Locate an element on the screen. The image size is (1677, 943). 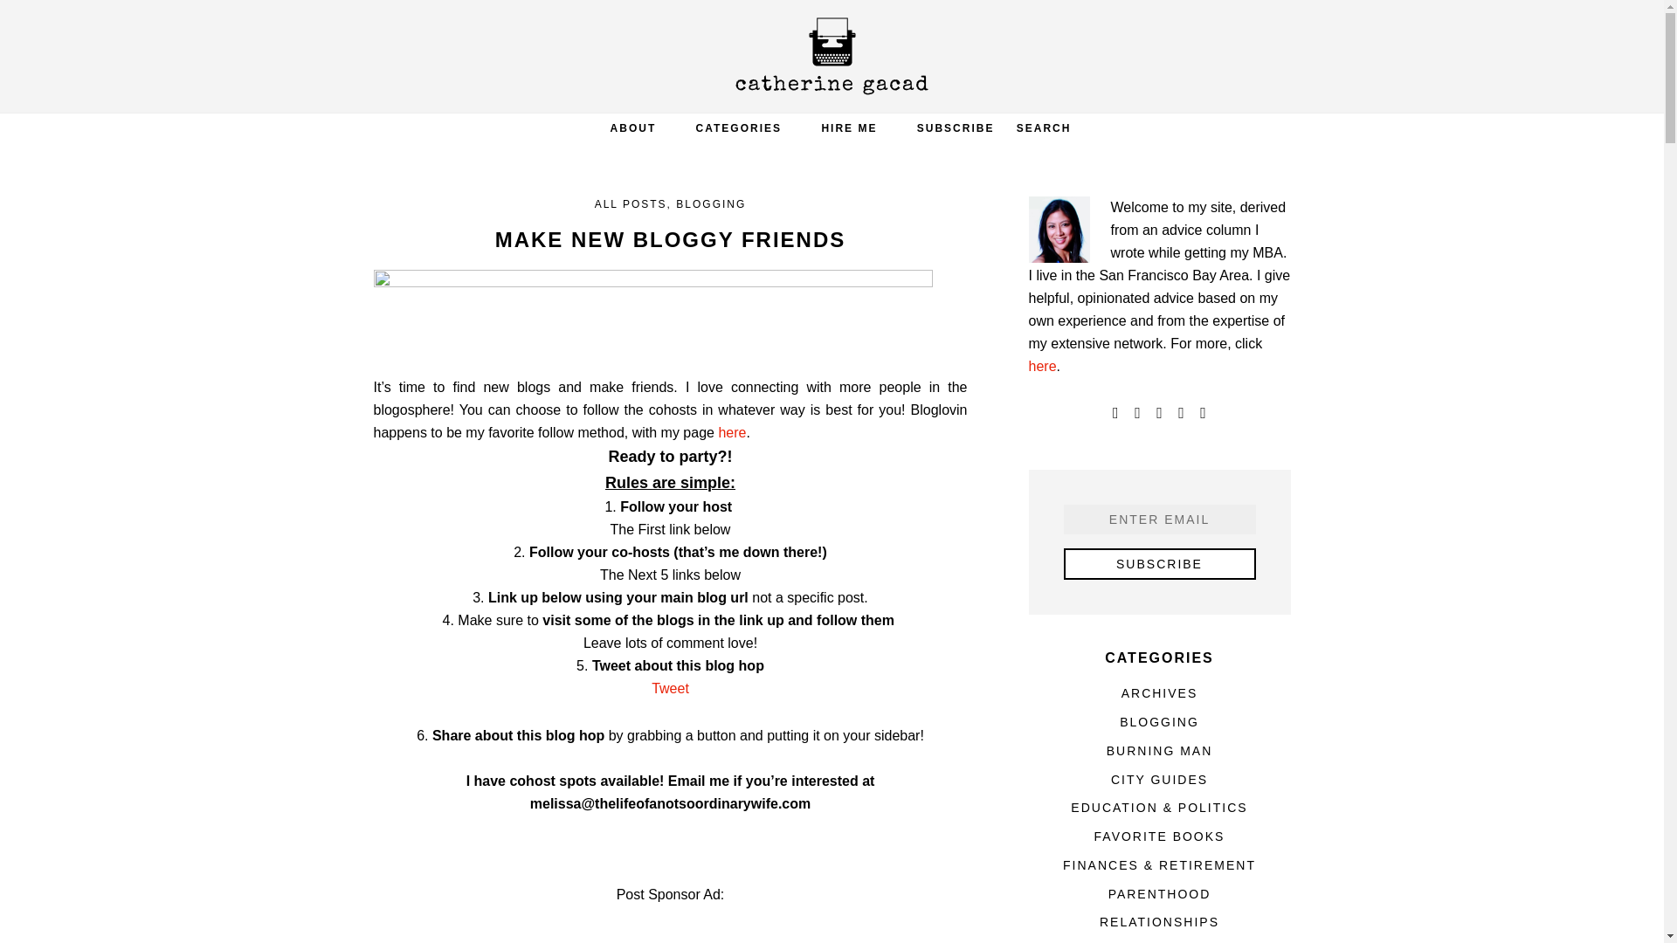
SUBSCRIBE is located at coordinates (956, 127).